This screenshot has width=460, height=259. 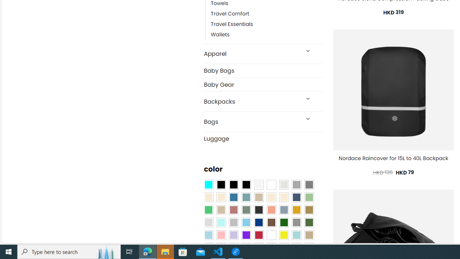 What do you see at coordinates (271, 223) in the screenshot?
I see `Brown` at bounding box center [271, 223].